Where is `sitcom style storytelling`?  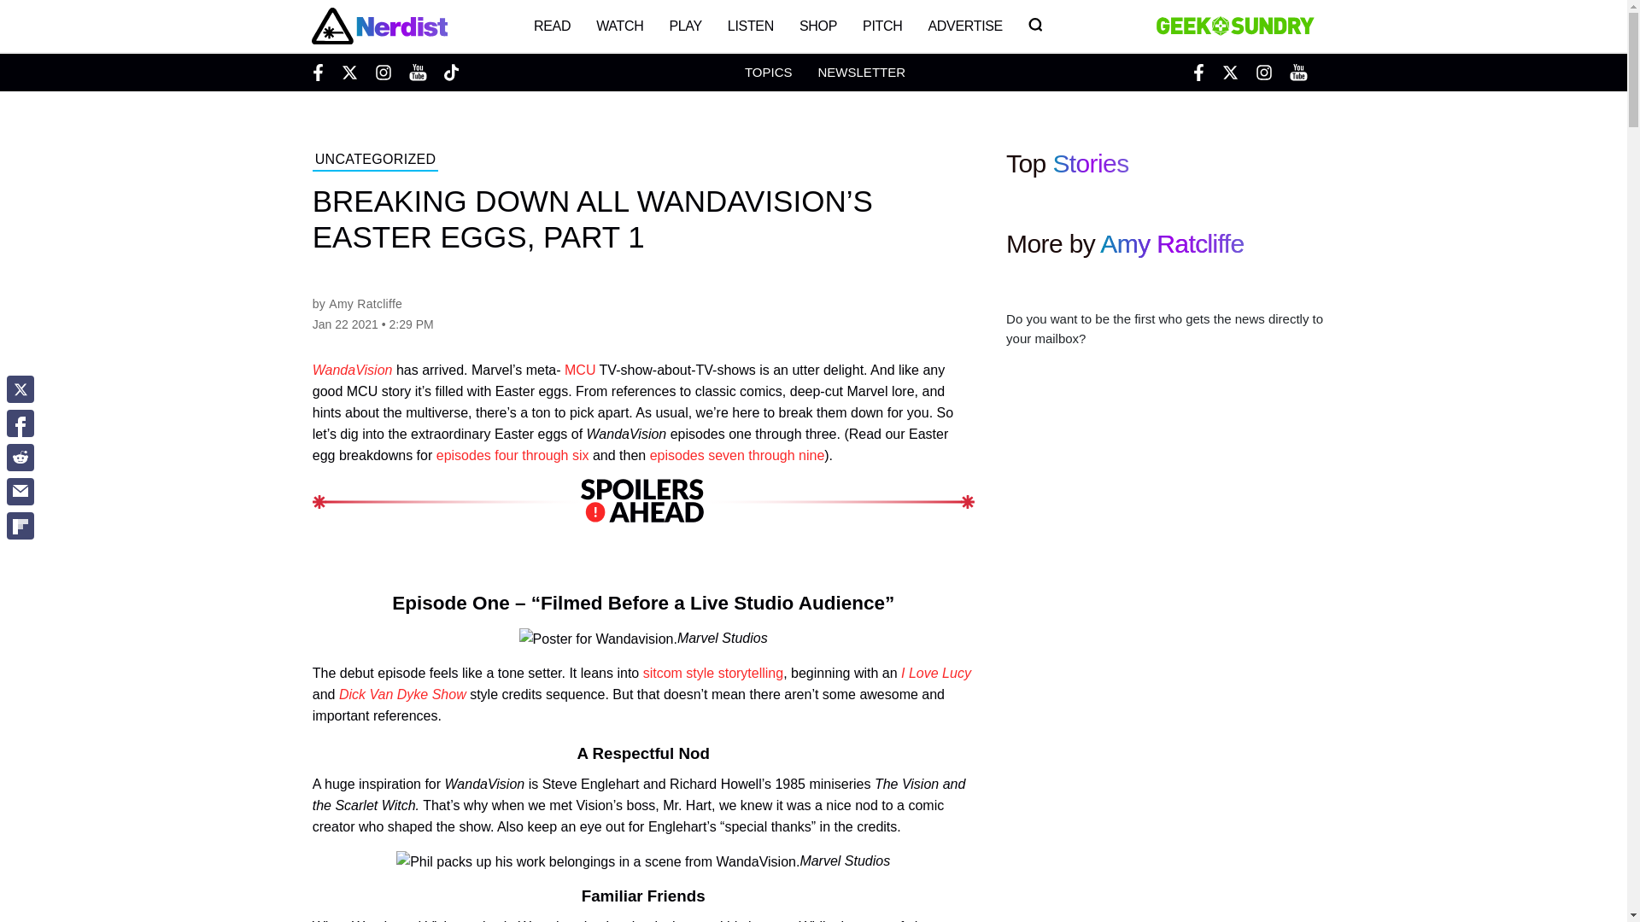
sitcom style storytelling is located at coordinates (712, 673).